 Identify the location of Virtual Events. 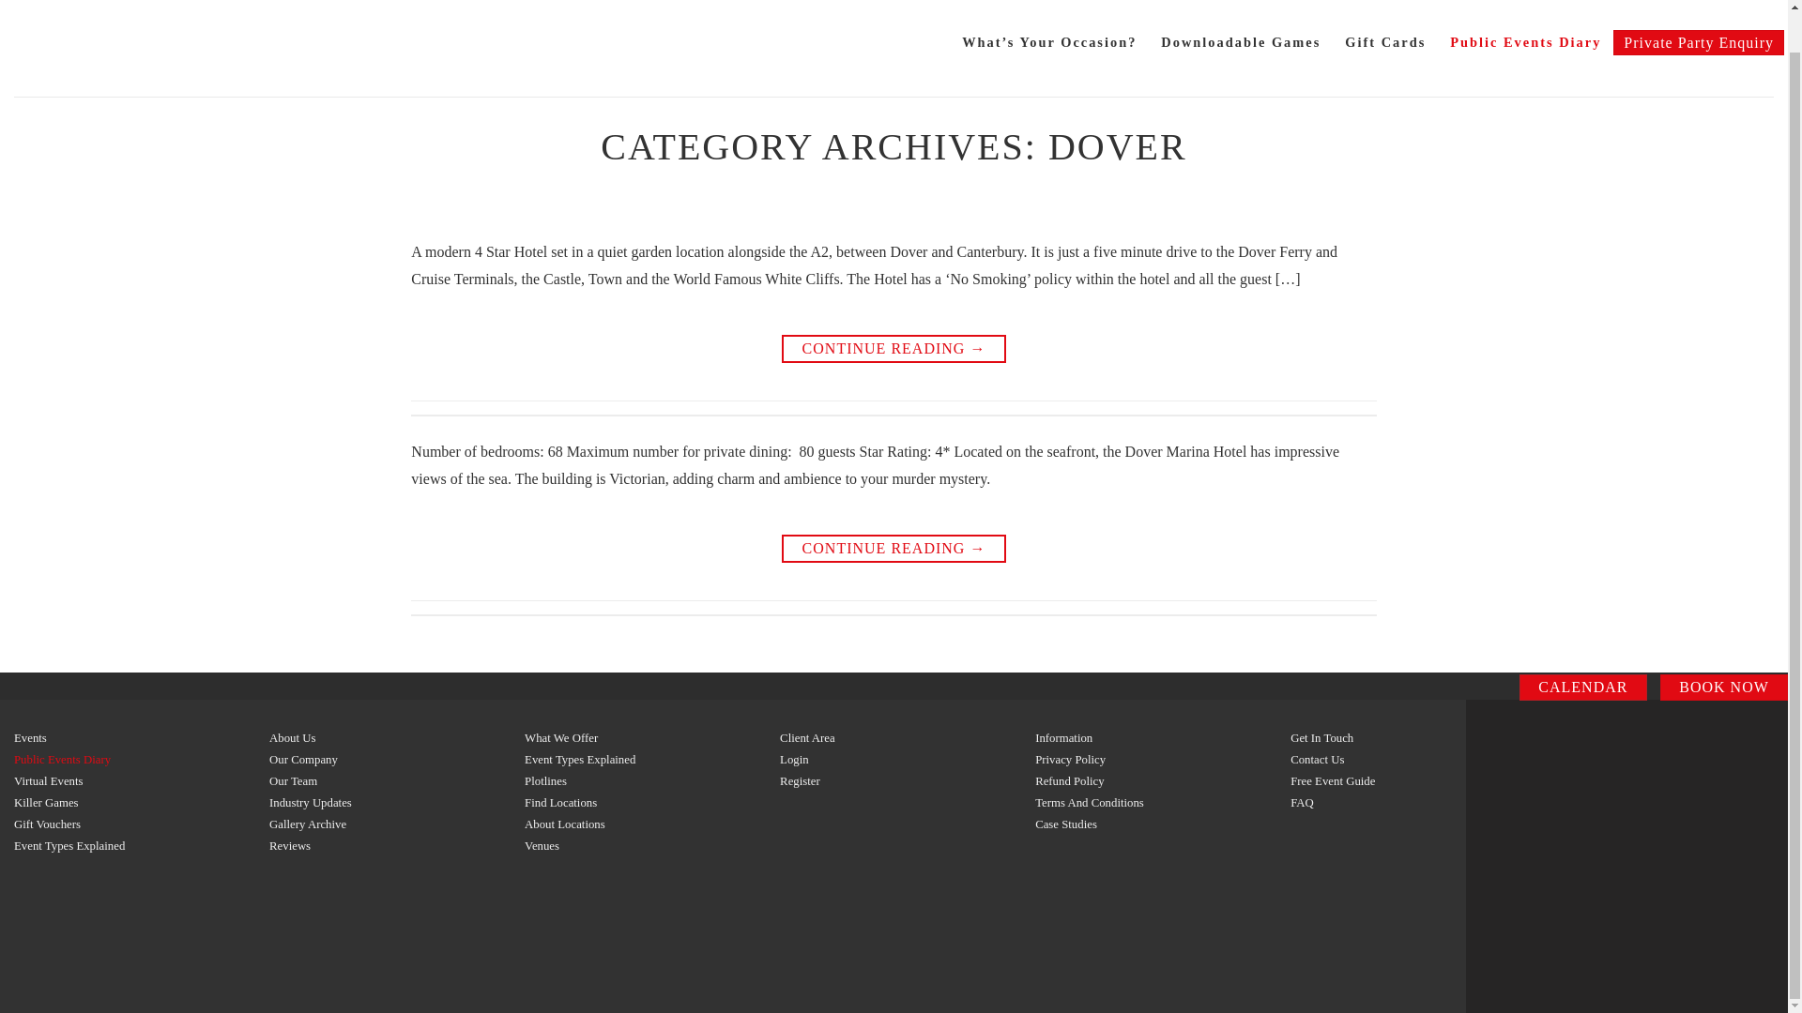
(49, 781).